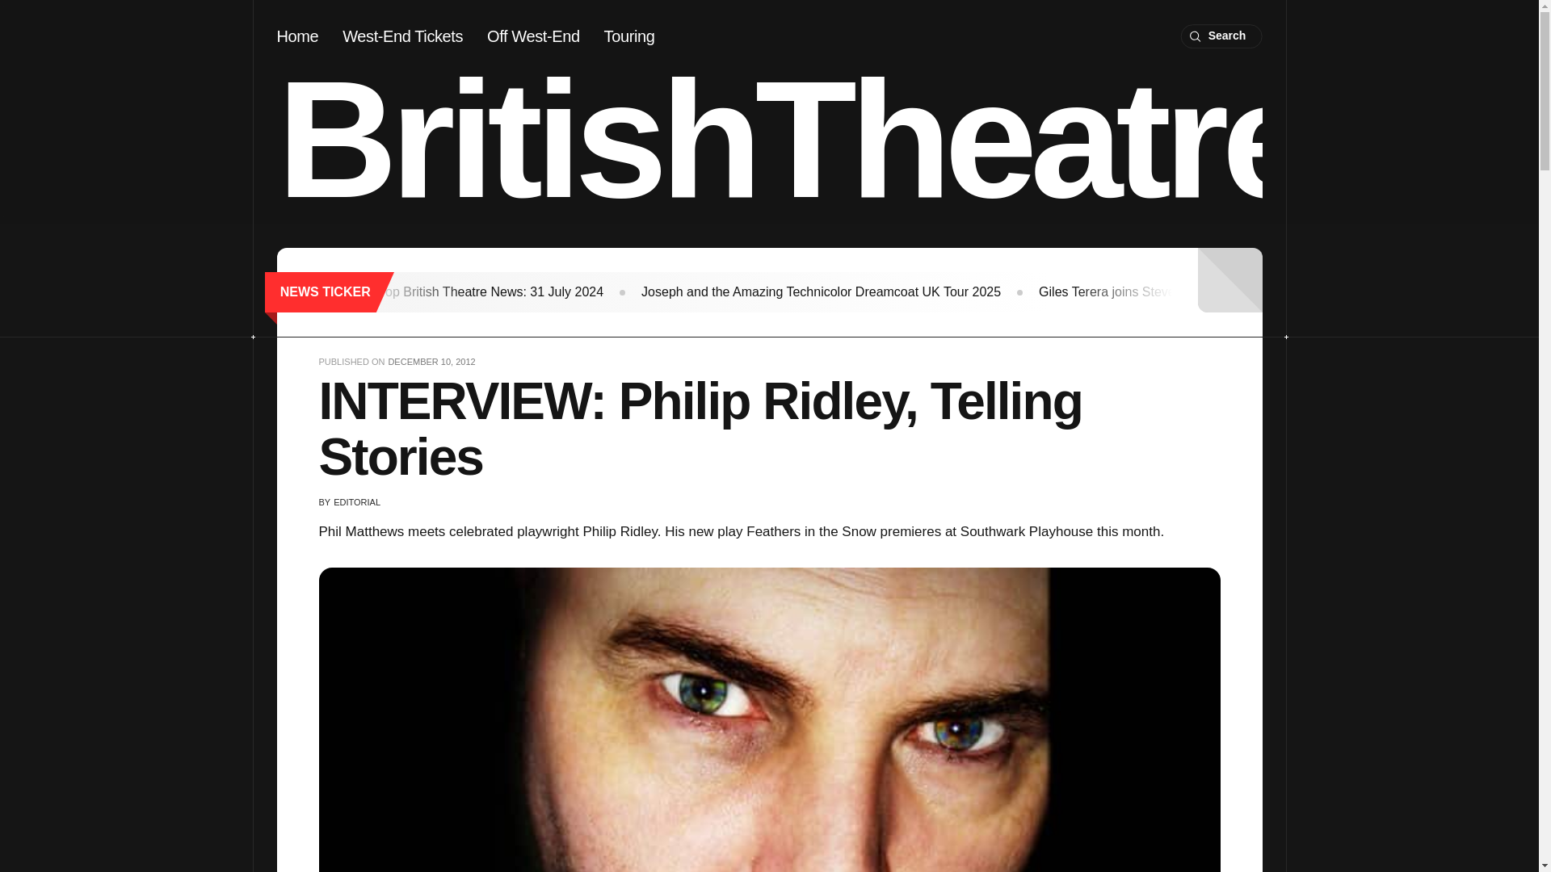 The height and width of the screenshot is (872, 1551). What do you see at coordinates (402, 36) in the screenshot?
I see `West-End Tickets` at bounding box center [402, 36].